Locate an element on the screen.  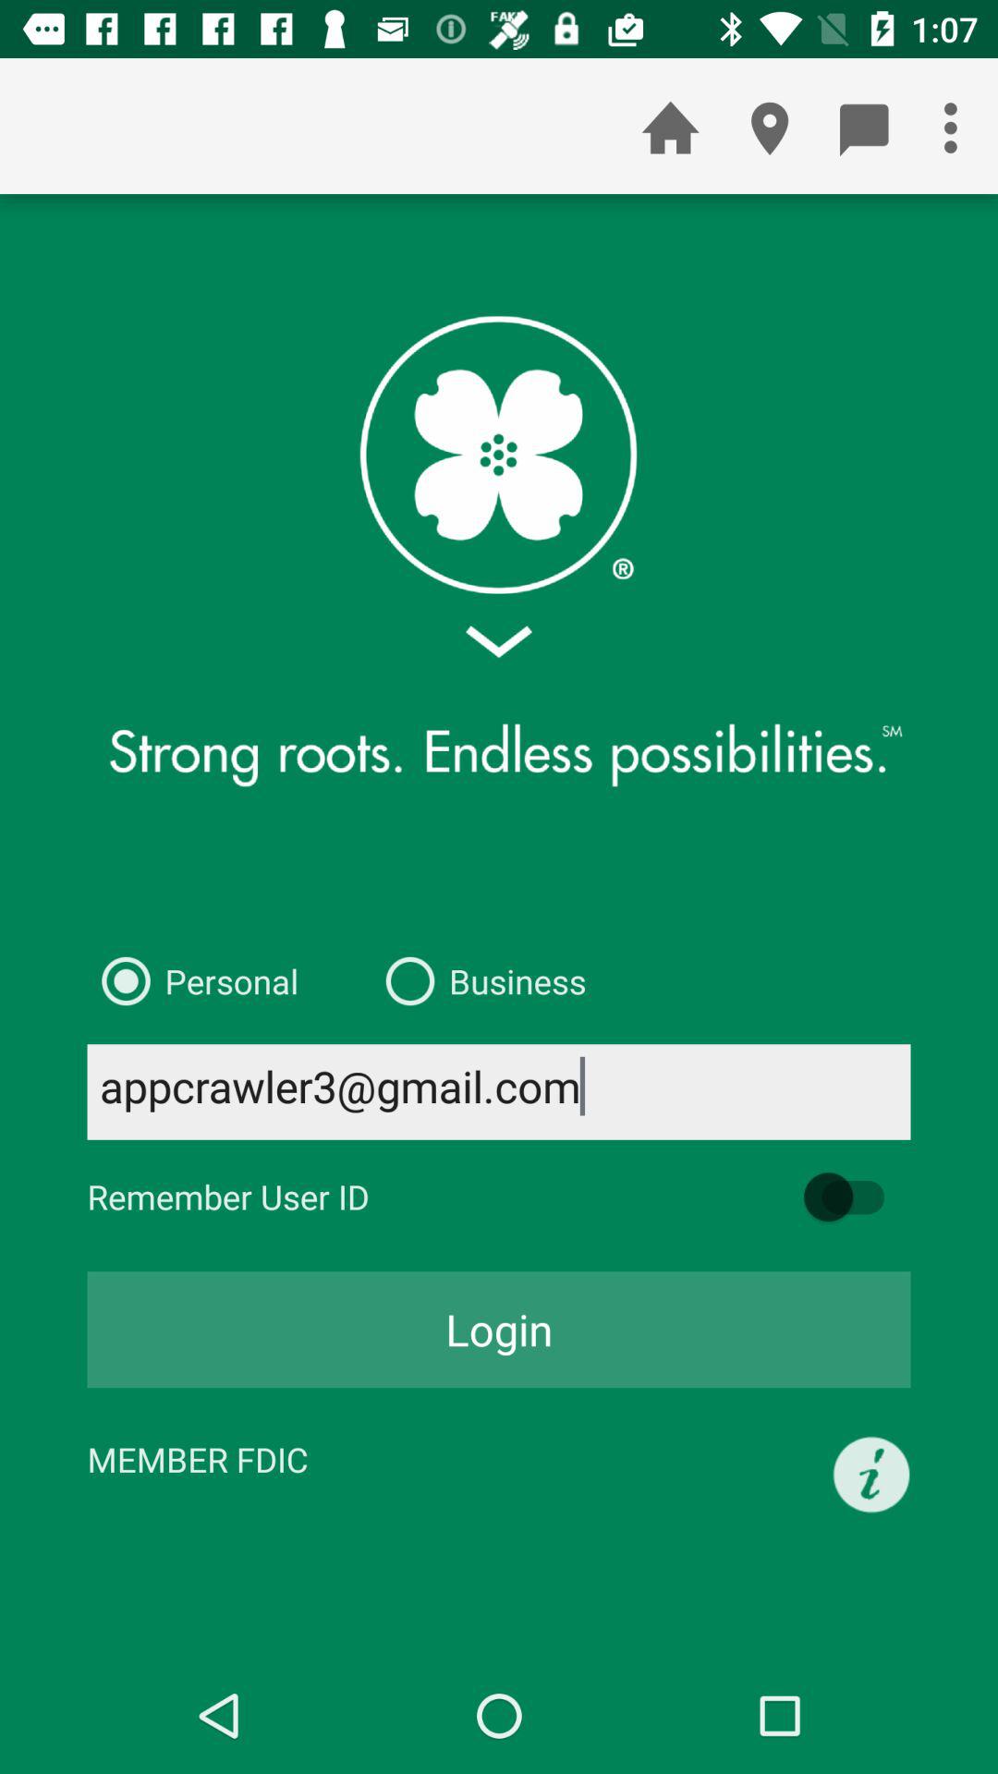
select item above the appcrawler3@gmail.com item is located at coordinates (192, 981).